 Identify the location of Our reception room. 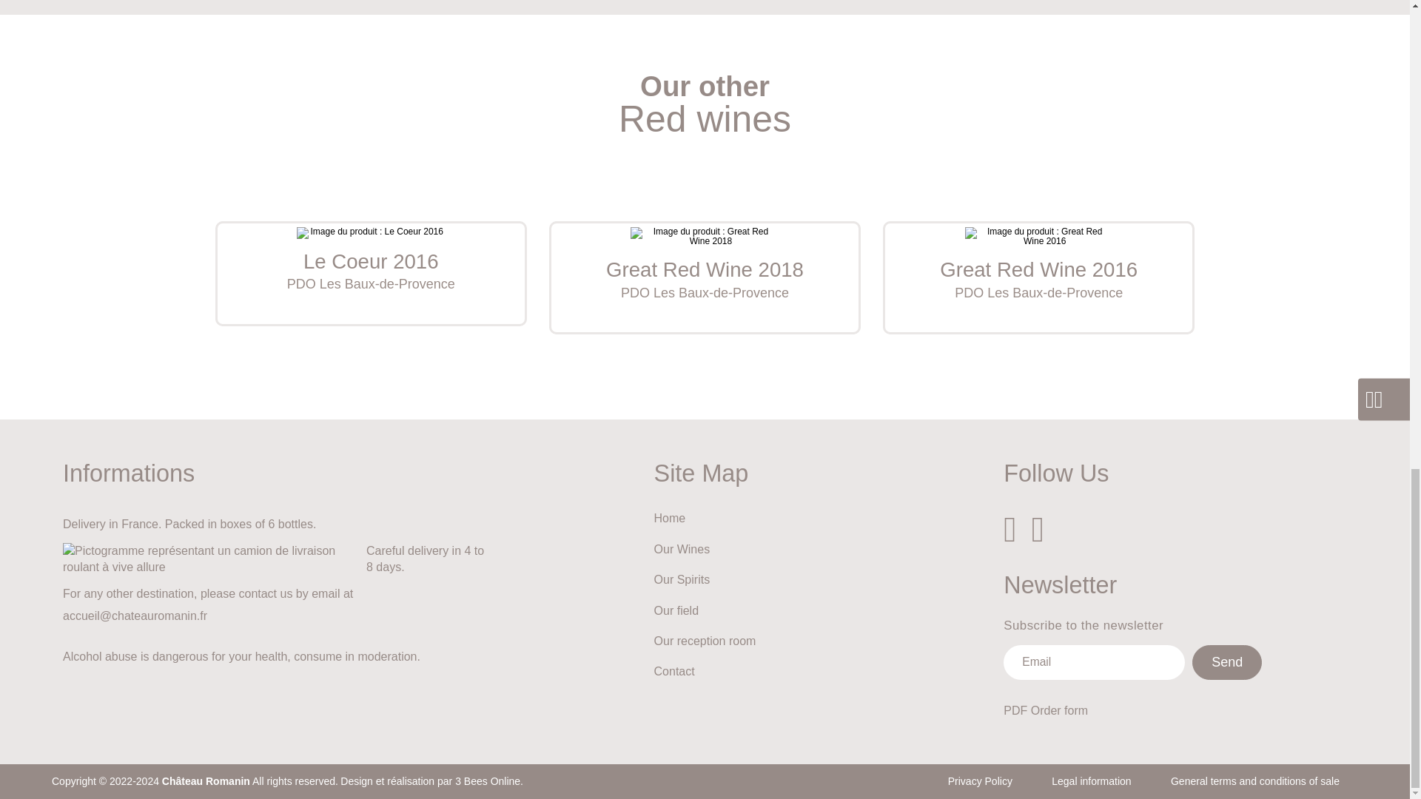
(1255, 781).